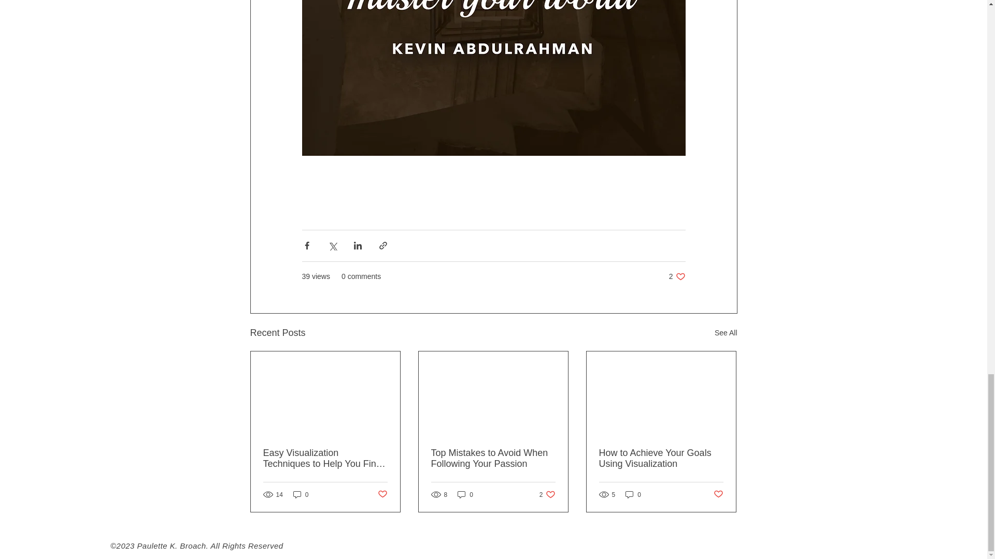 The height and width of the screenshot is (559, 995). What do you see at coordinates (718, 494) in the screenshot?
I see `How to Achieve Your Goals Using Visualization` at bounding box center [718, 494].